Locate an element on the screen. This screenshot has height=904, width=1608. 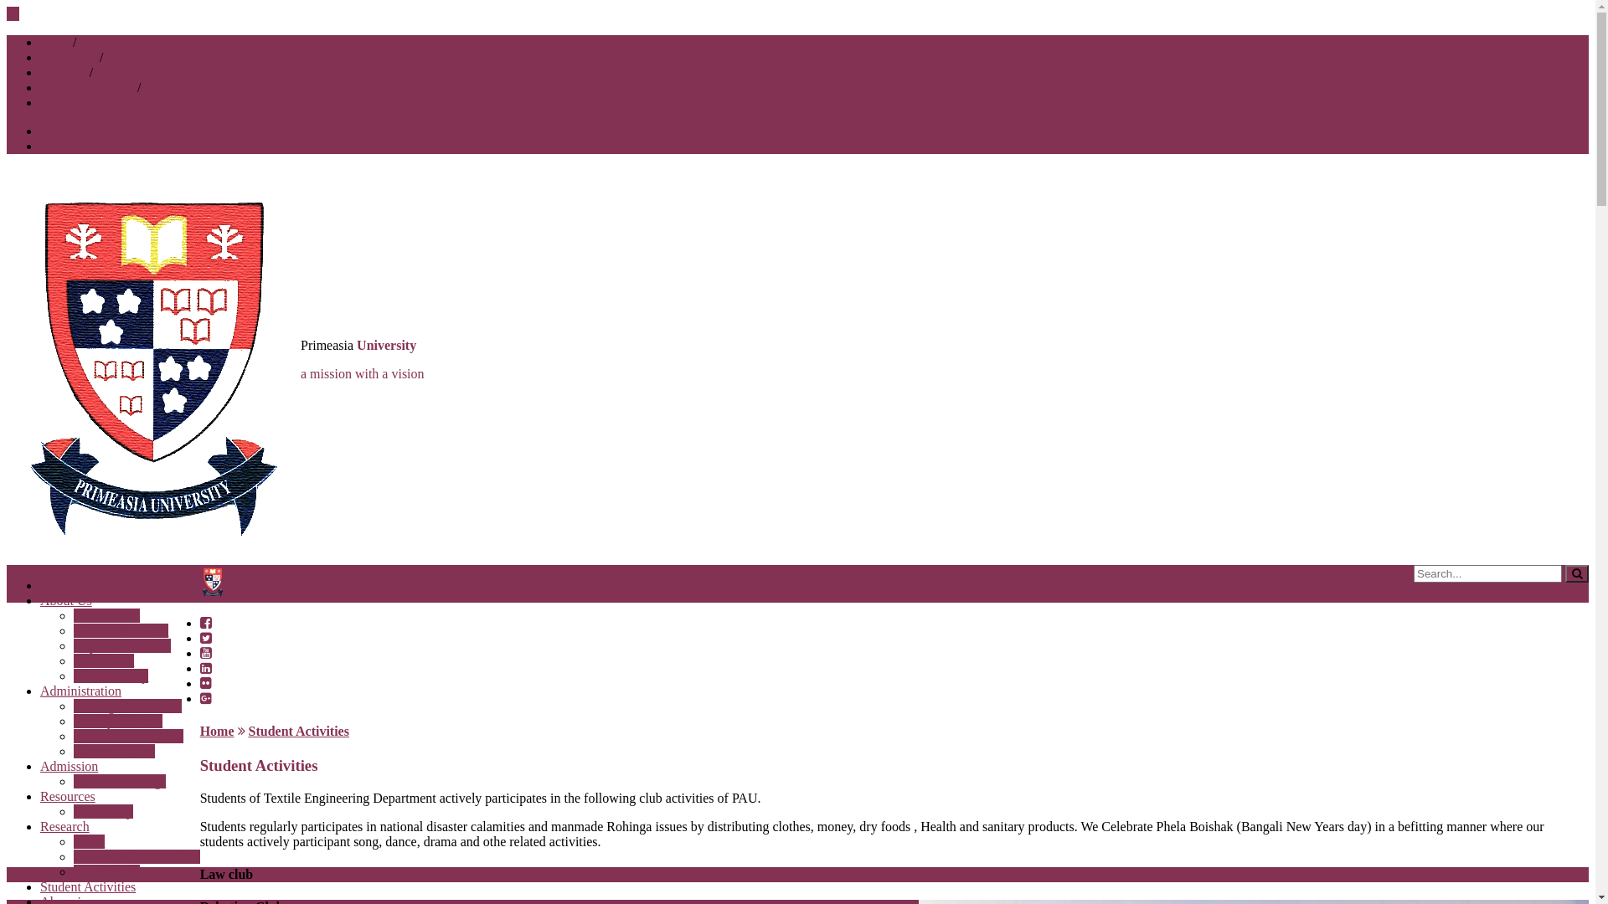
Administration is located at coordinates (80, 691).